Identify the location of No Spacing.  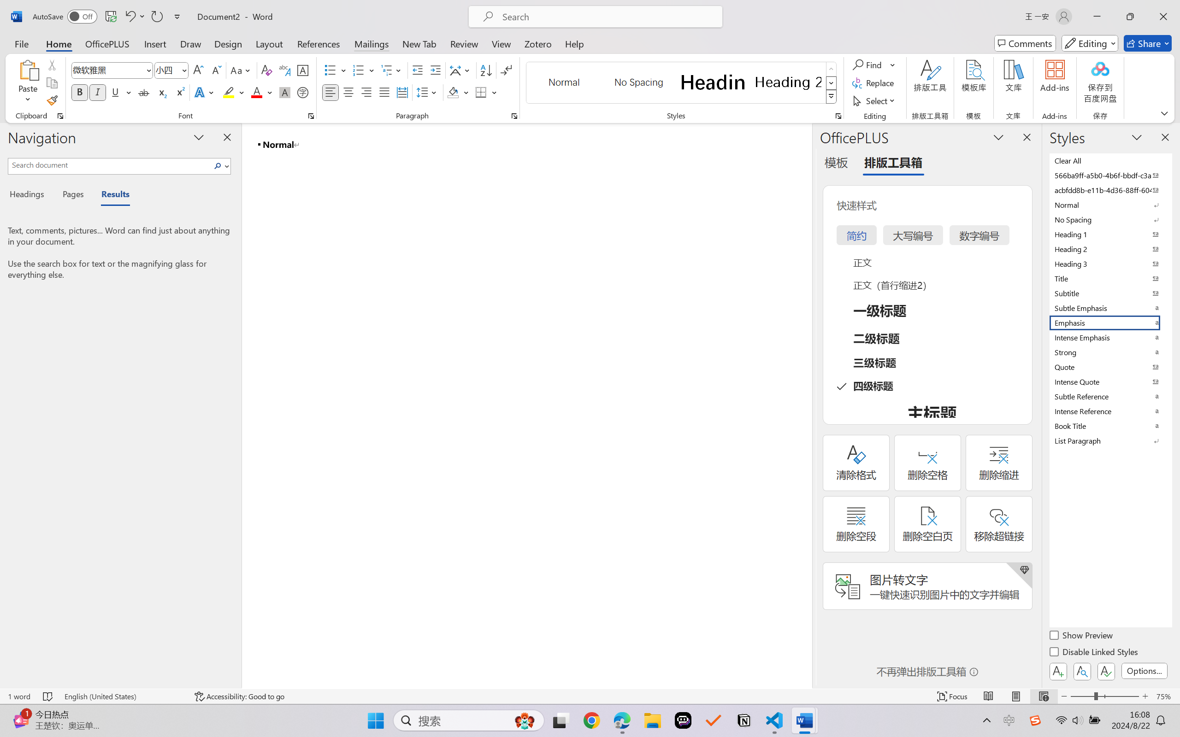
(1110, 219).